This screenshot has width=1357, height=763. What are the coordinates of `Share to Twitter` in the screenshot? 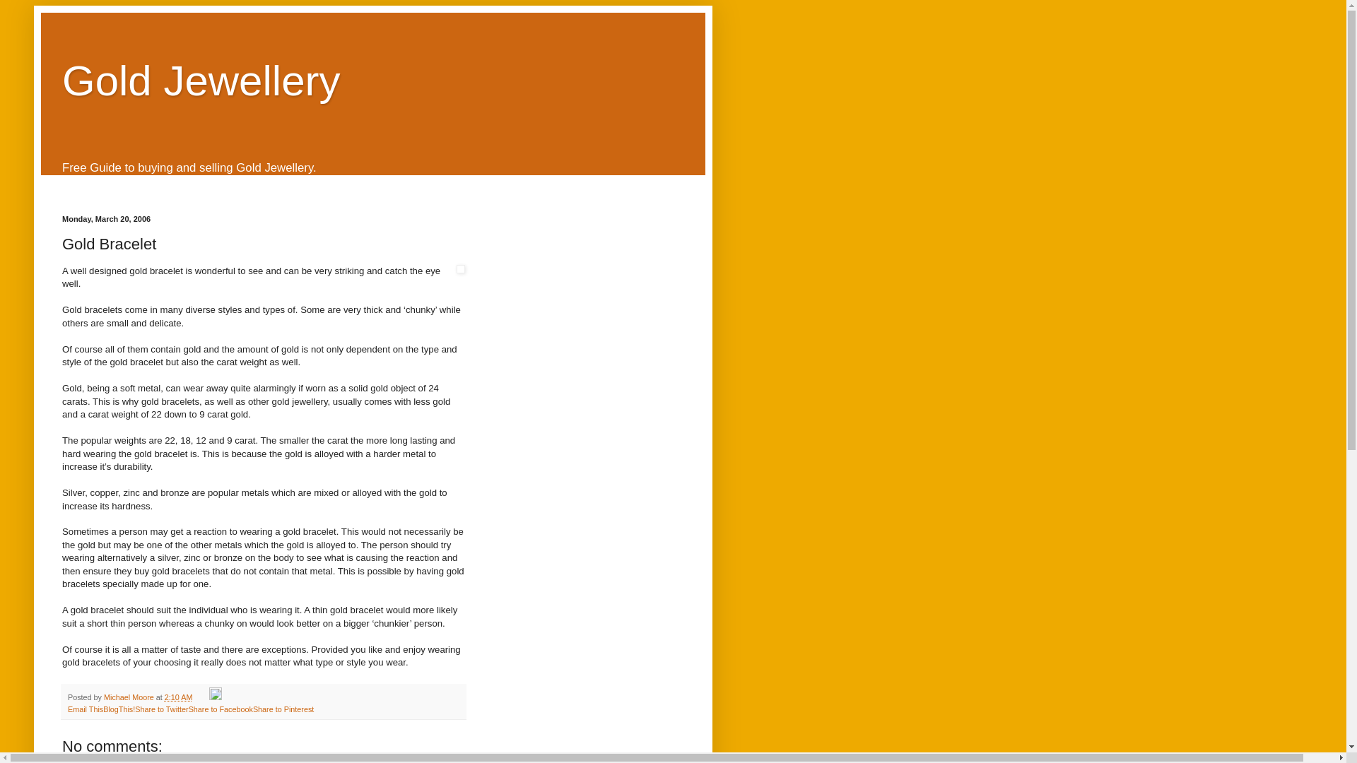 It's located at (161, 709).